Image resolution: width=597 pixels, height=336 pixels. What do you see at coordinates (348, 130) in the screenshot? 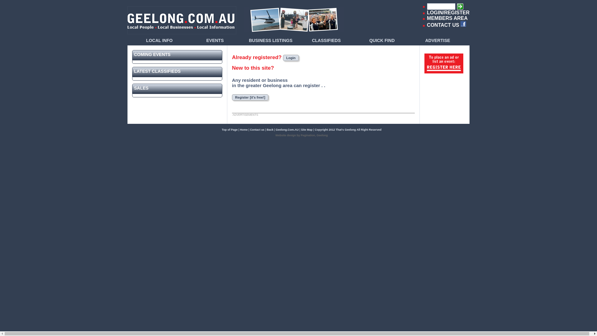
I see `Copyright 2012 That's Geelong All Right Reserved` at bounding box center [348, 130].